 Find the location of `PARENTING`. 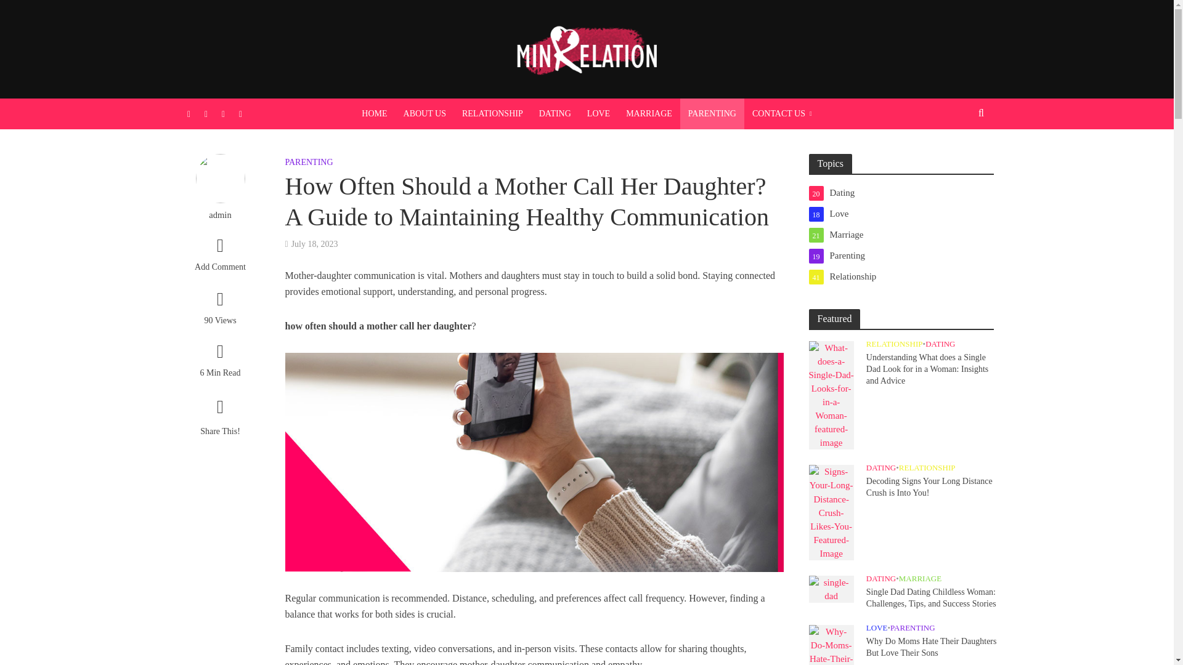

PARENTING is located at coordinates (712, 113).